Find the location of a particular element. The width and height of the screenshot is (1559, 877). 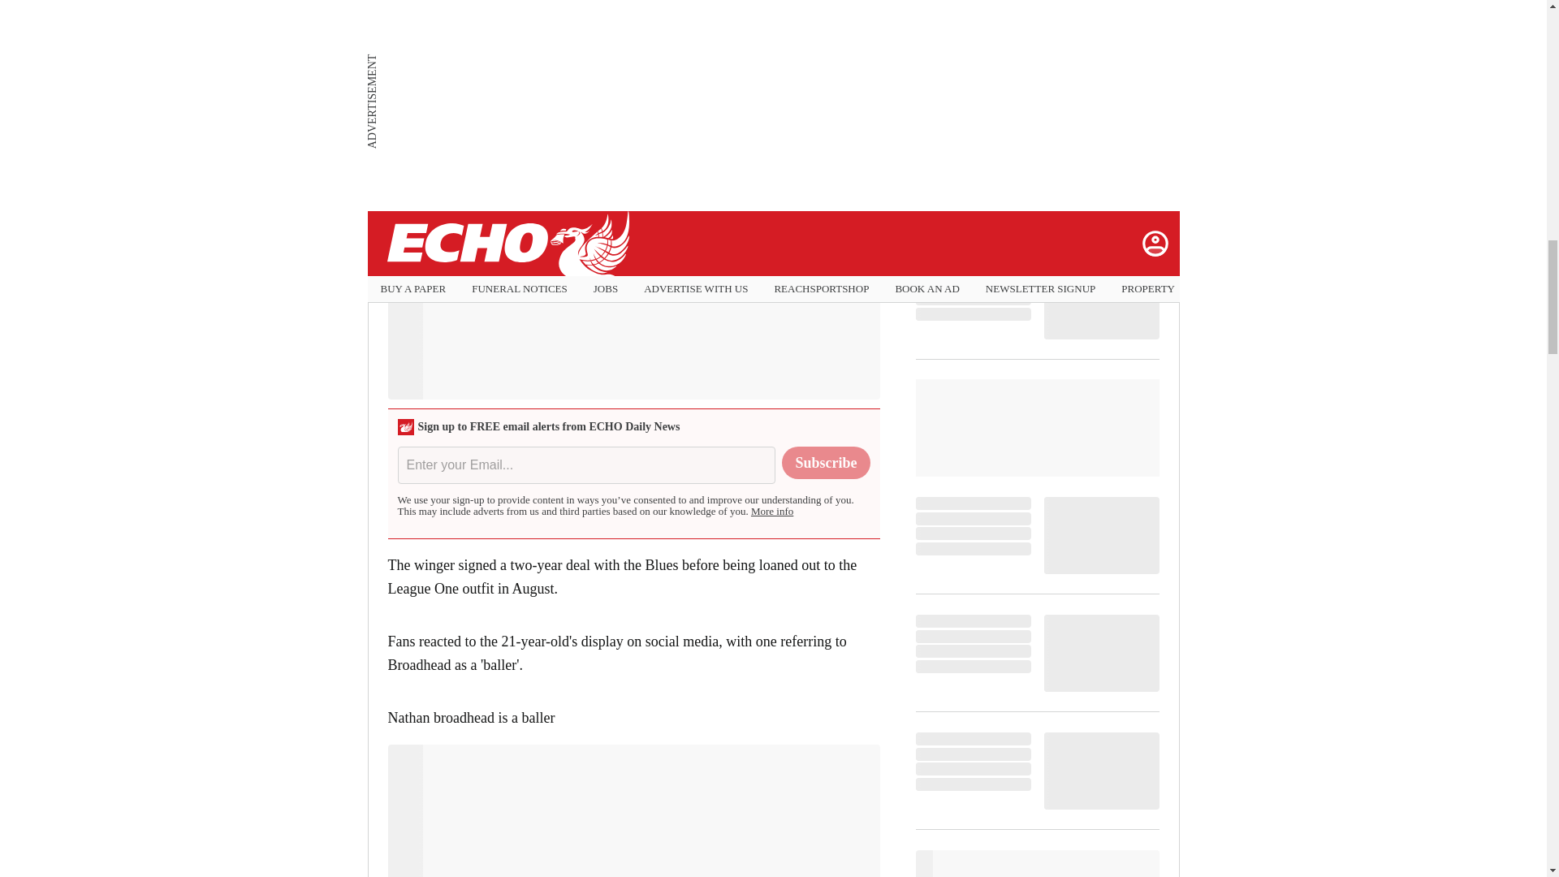

More info is located at coordinates (772, 512).